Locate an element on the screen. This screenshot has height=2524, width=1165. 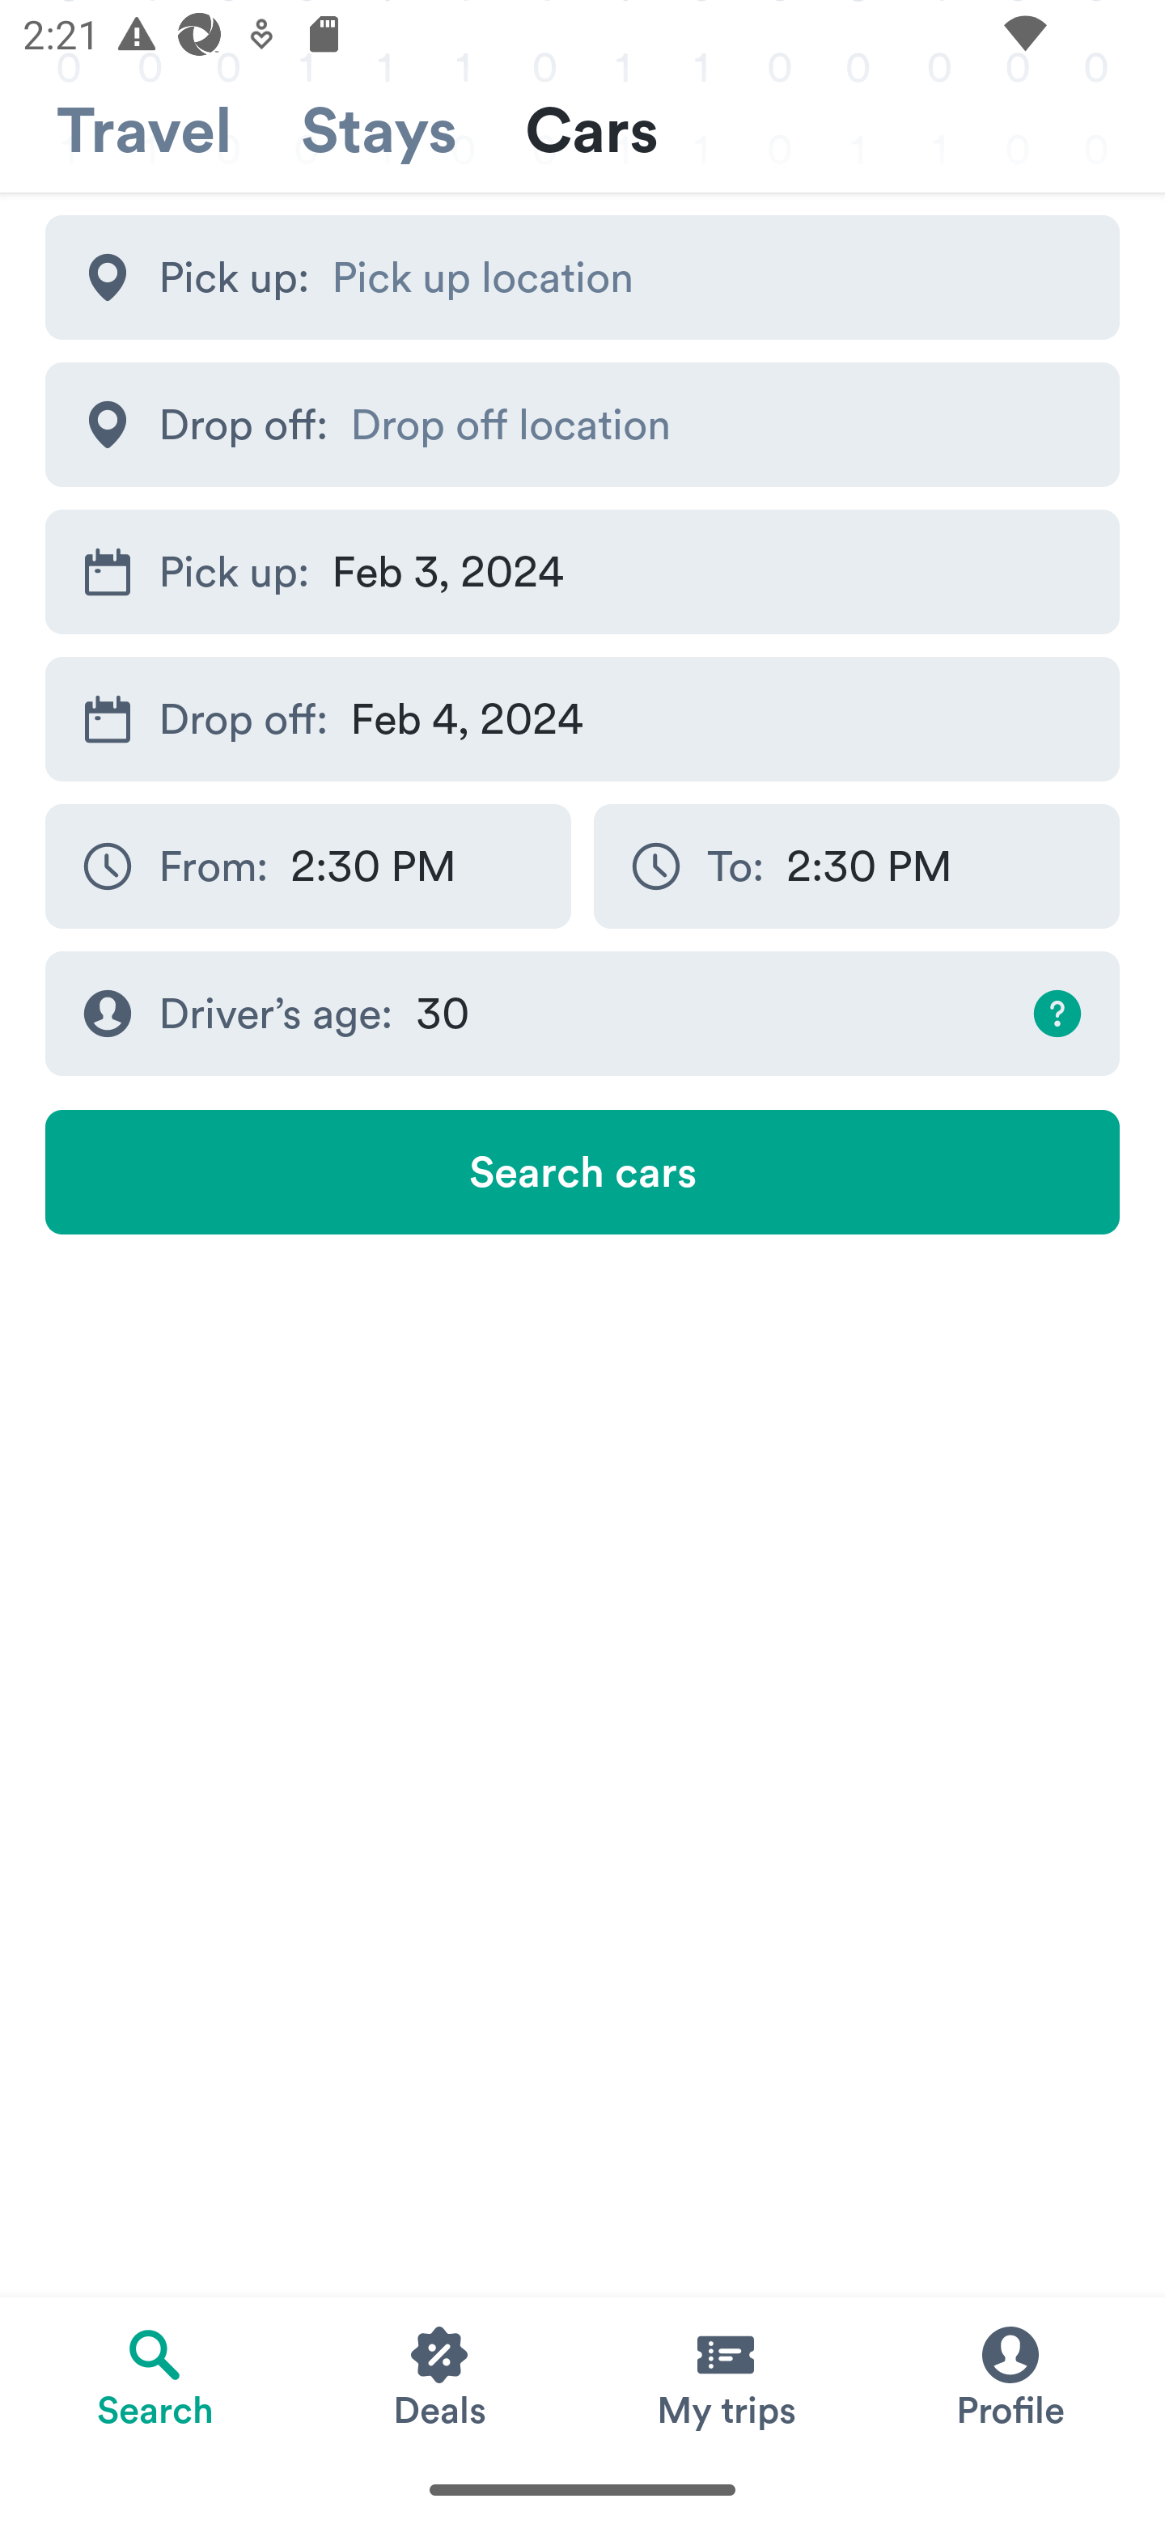
Travel is located at coordinates (144, 131).